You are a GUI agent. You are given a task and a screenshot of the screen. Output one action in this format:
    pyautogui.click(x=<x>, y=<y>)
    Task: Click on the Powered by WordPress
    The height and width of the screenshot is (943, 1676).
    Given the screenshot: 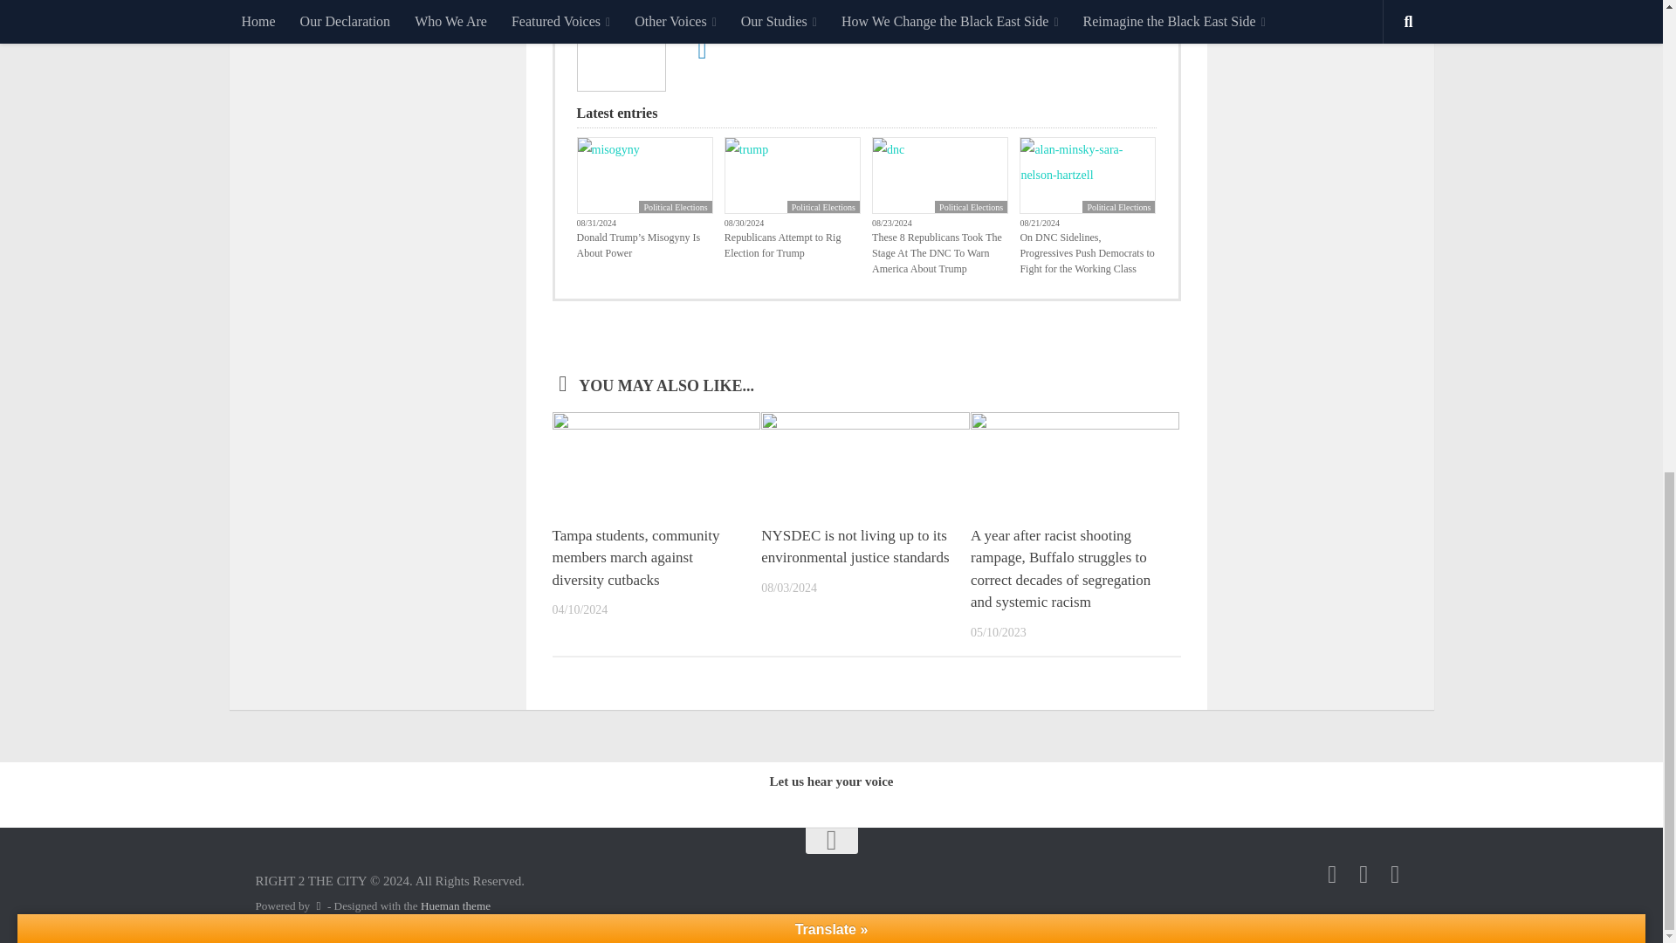 What is the action you would take?
    pyautogui.click(x=318, y=906)
    